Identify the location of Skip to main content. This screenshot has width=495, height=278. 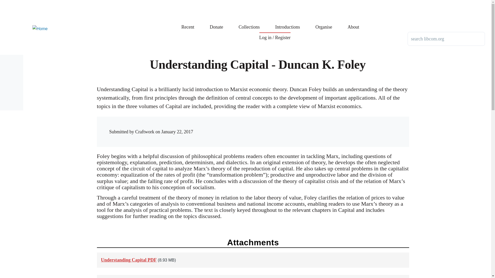
(202, 2).